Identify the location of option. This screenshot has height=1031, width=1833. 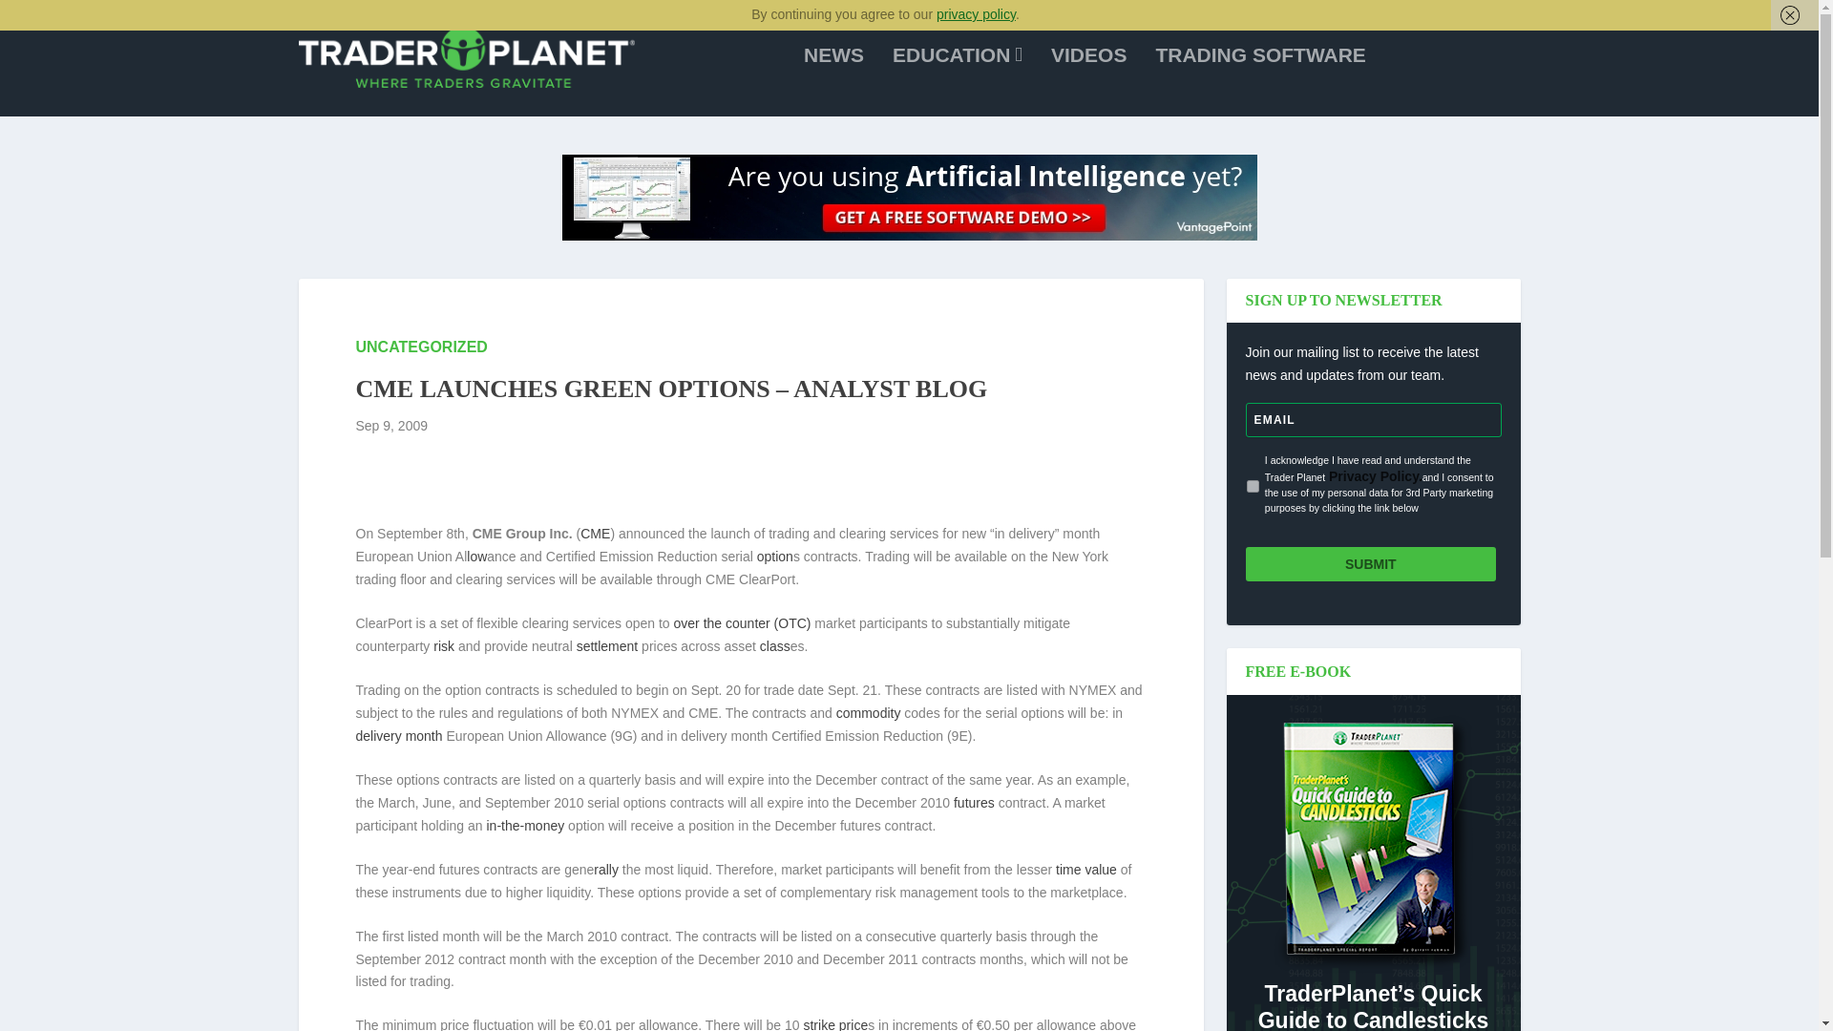
(775, 556).